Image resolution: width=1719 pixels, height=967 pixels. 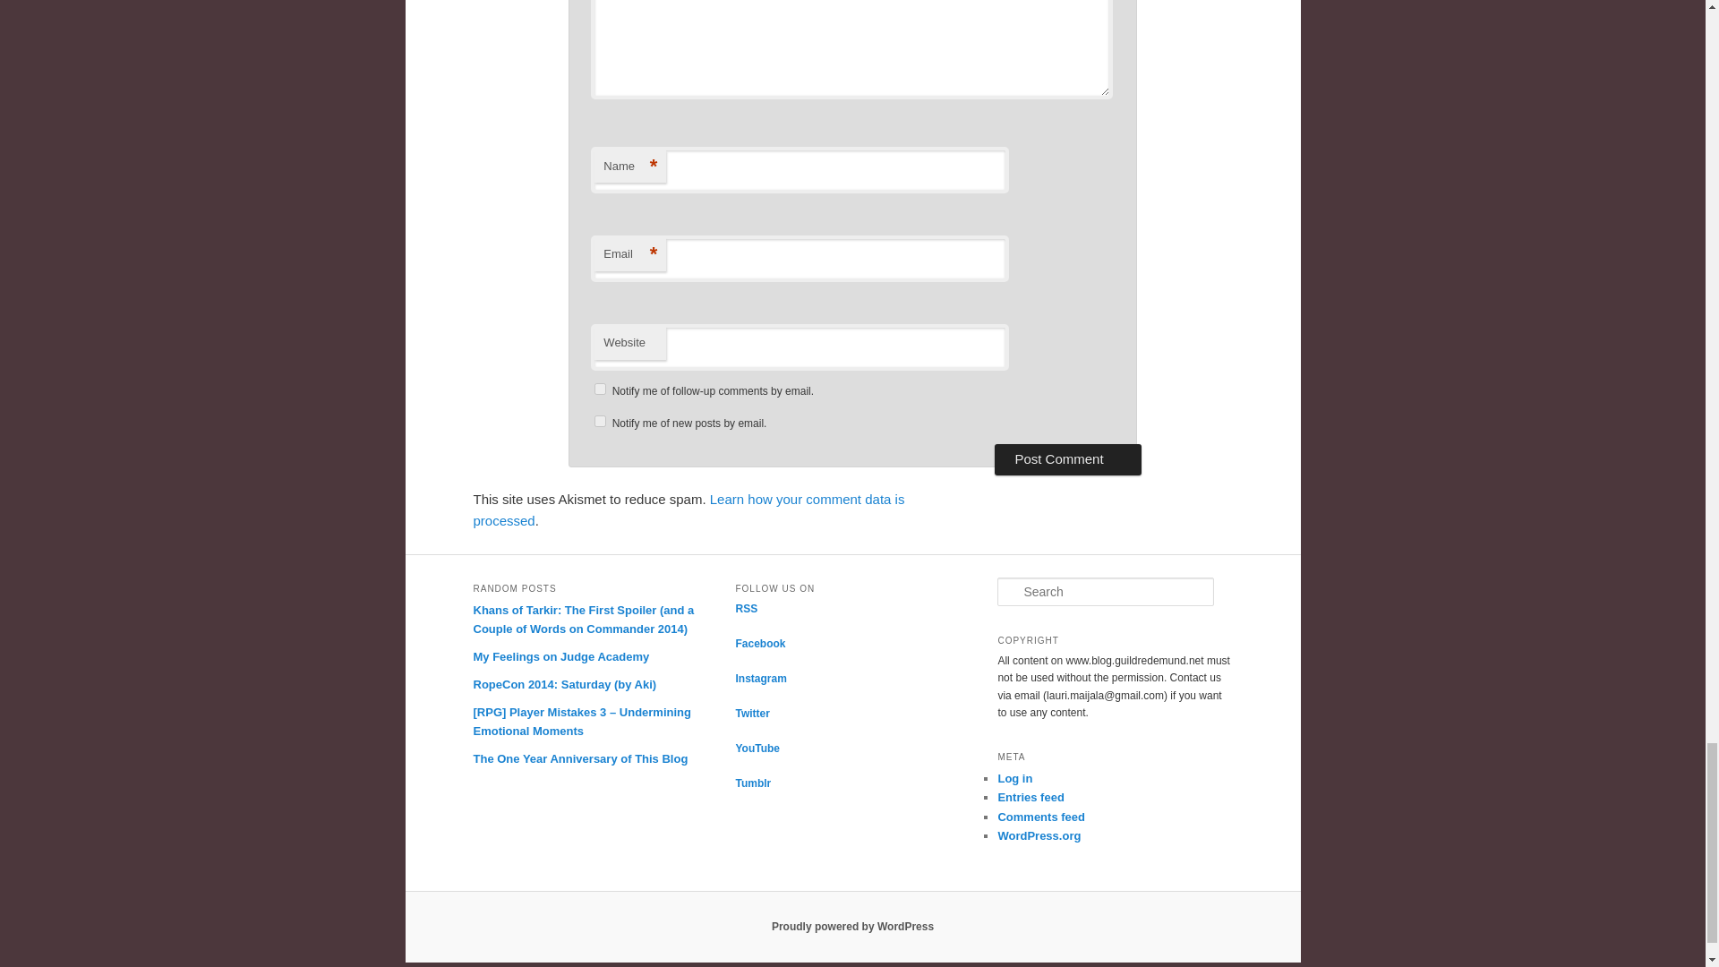 What do you see at coordinates (852, 927) in the screenshot?
I see `Semantic Personal Publishing Platform` at bounding box center [852, 927].